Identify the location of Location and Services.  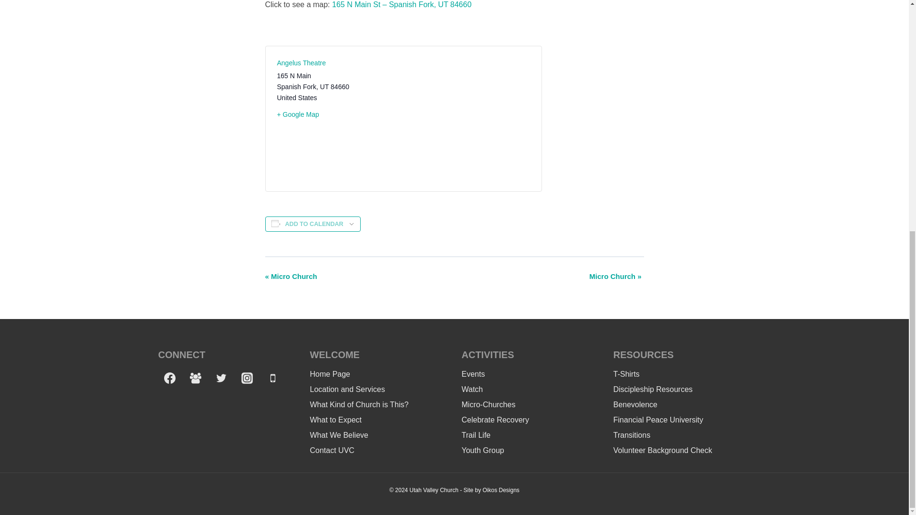
(379, 389).